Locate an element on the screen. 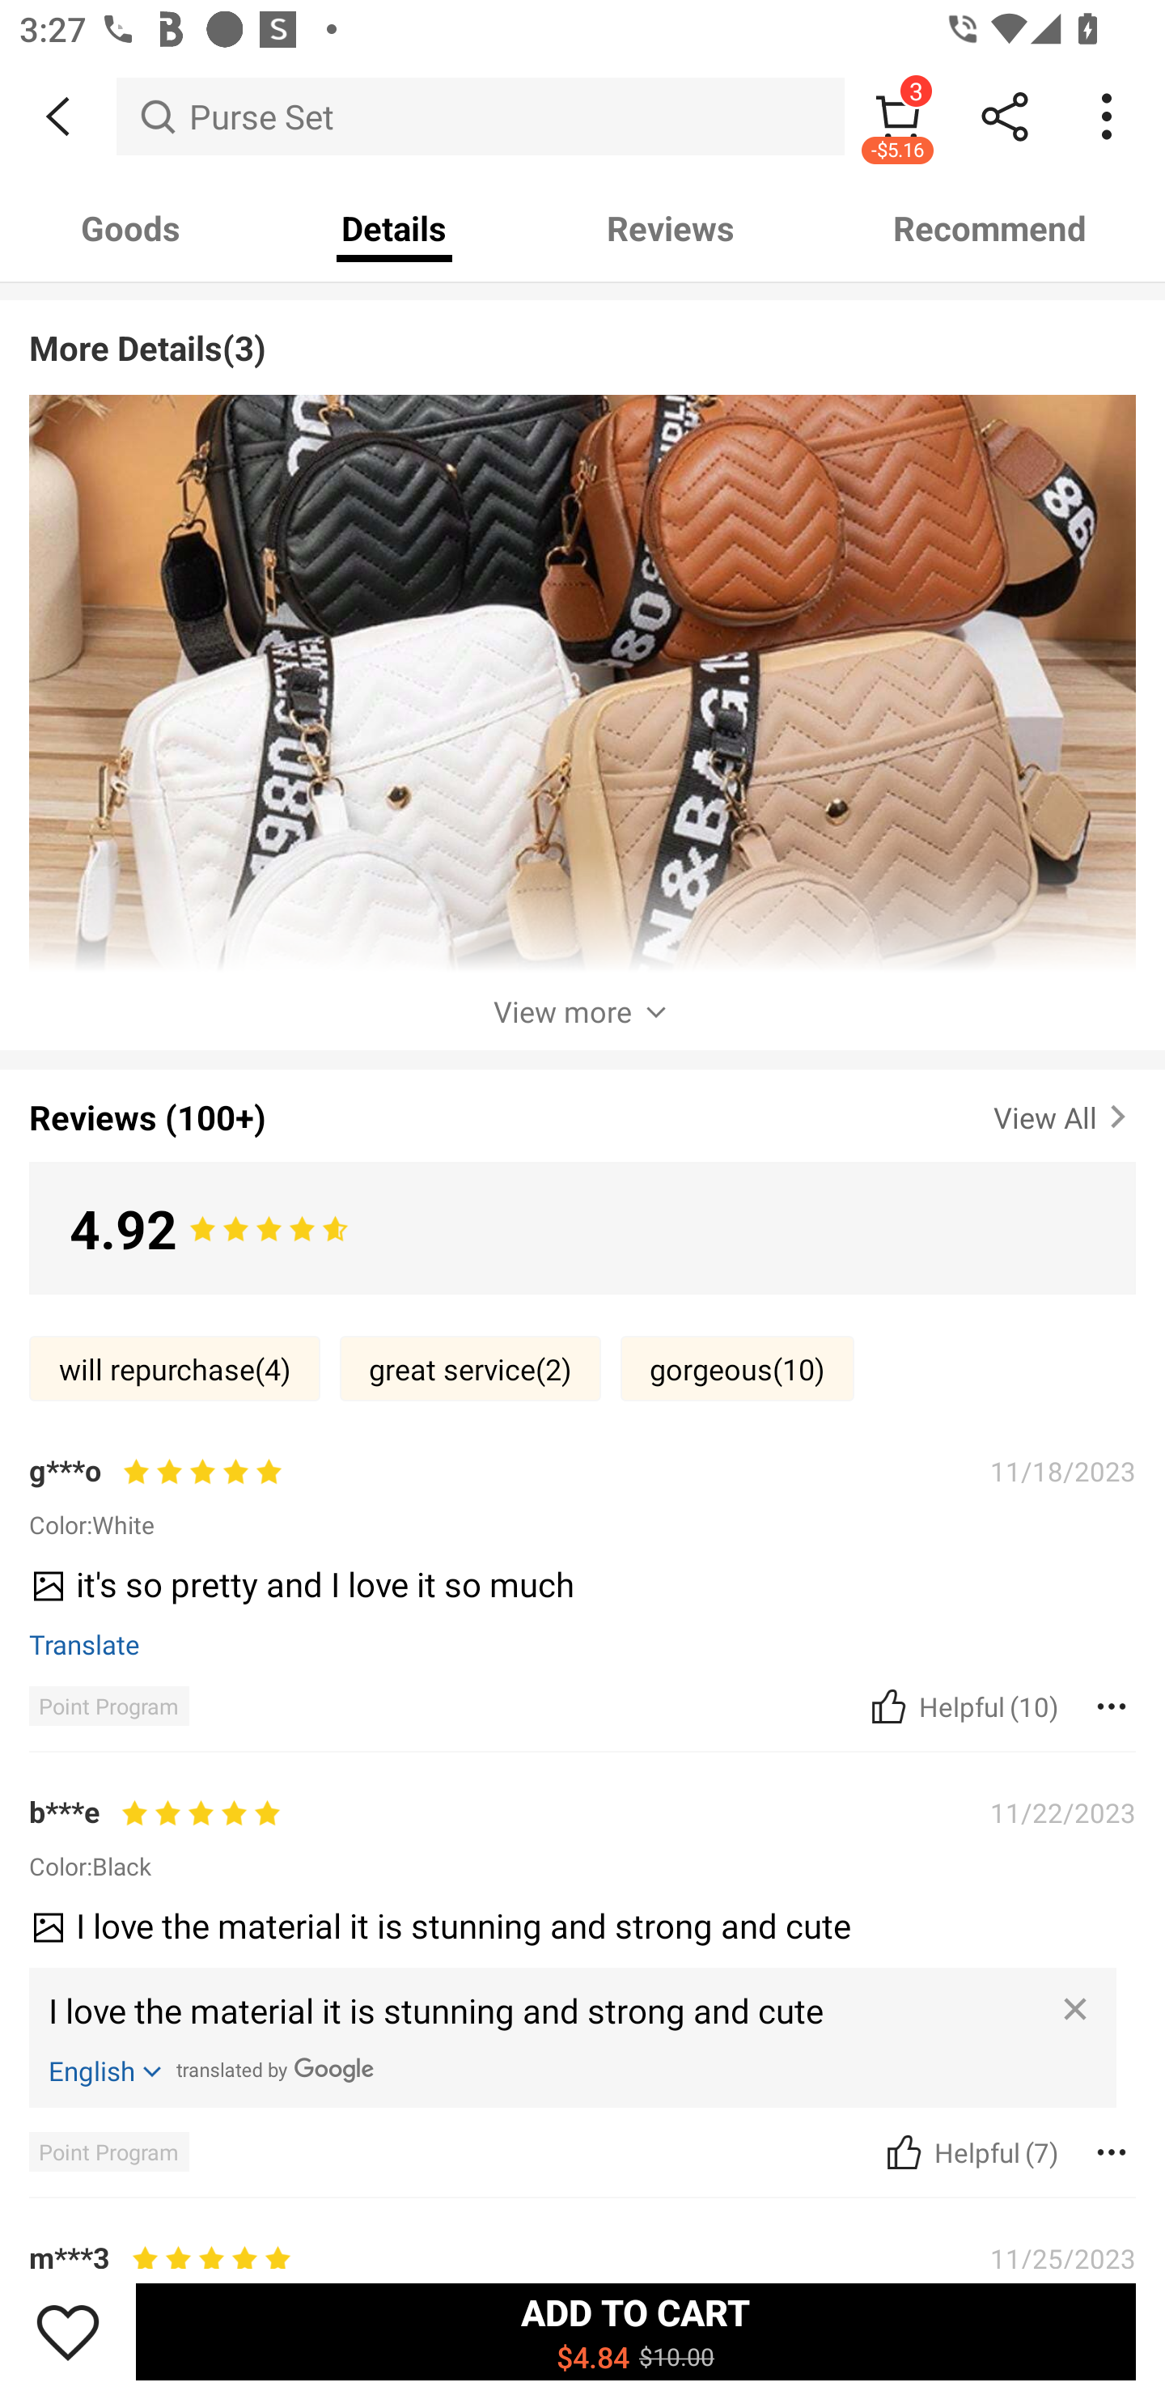 This screenshot has width=1165, height=2395. will repurchase(4) is located at coordinates (175, 1368).